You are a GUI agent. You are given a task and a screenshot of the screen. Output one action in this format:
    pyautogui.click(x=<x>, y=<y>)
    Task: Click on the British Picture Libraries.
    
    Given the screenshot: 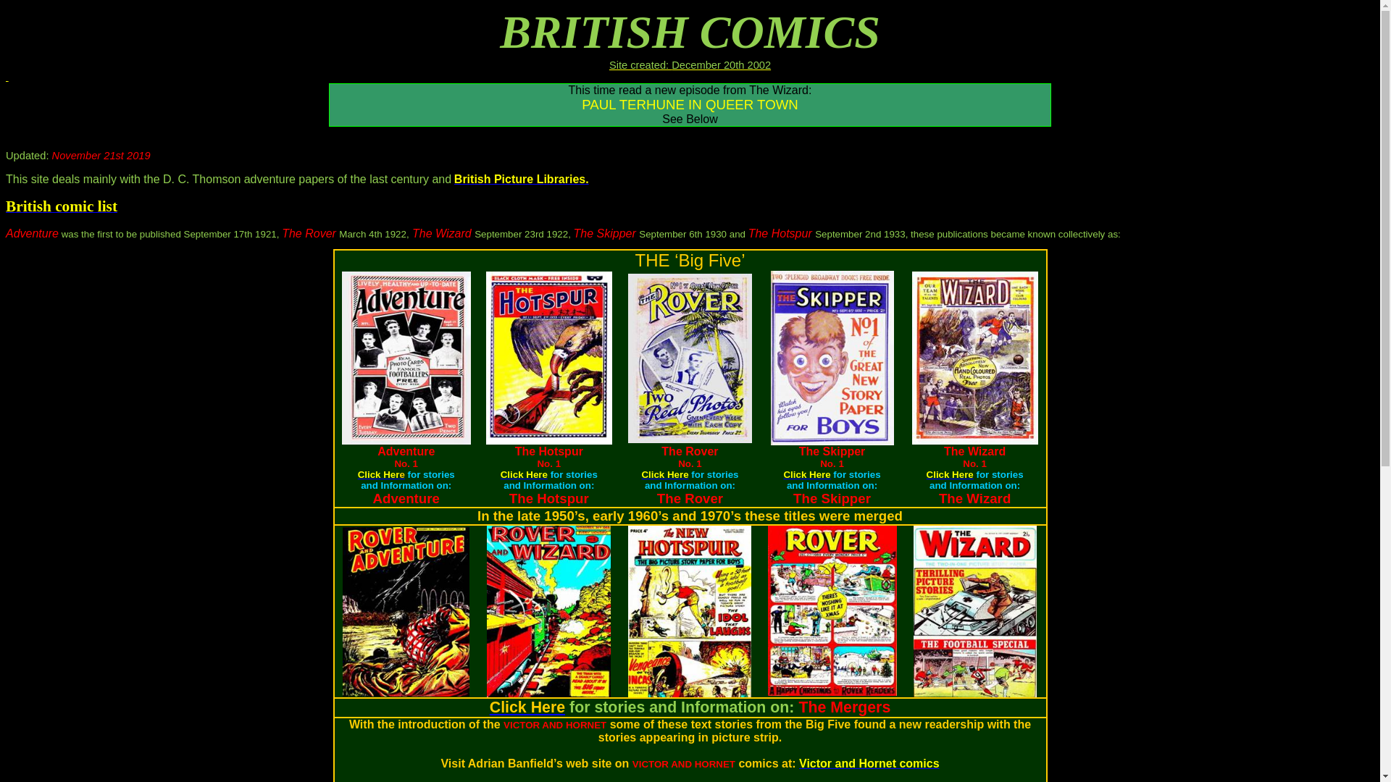 What is the action you would take?
    pyautogui.click(x=522, y=180)
    